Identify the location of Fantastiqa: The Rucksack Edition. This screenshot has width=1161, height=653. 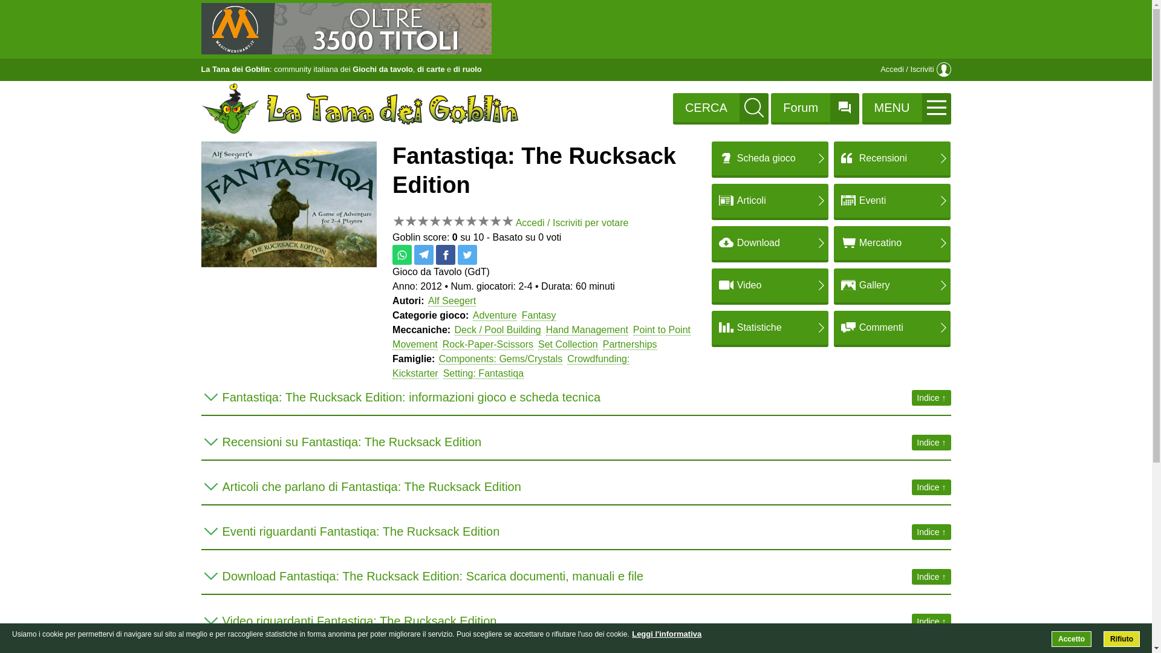
(288, 264).